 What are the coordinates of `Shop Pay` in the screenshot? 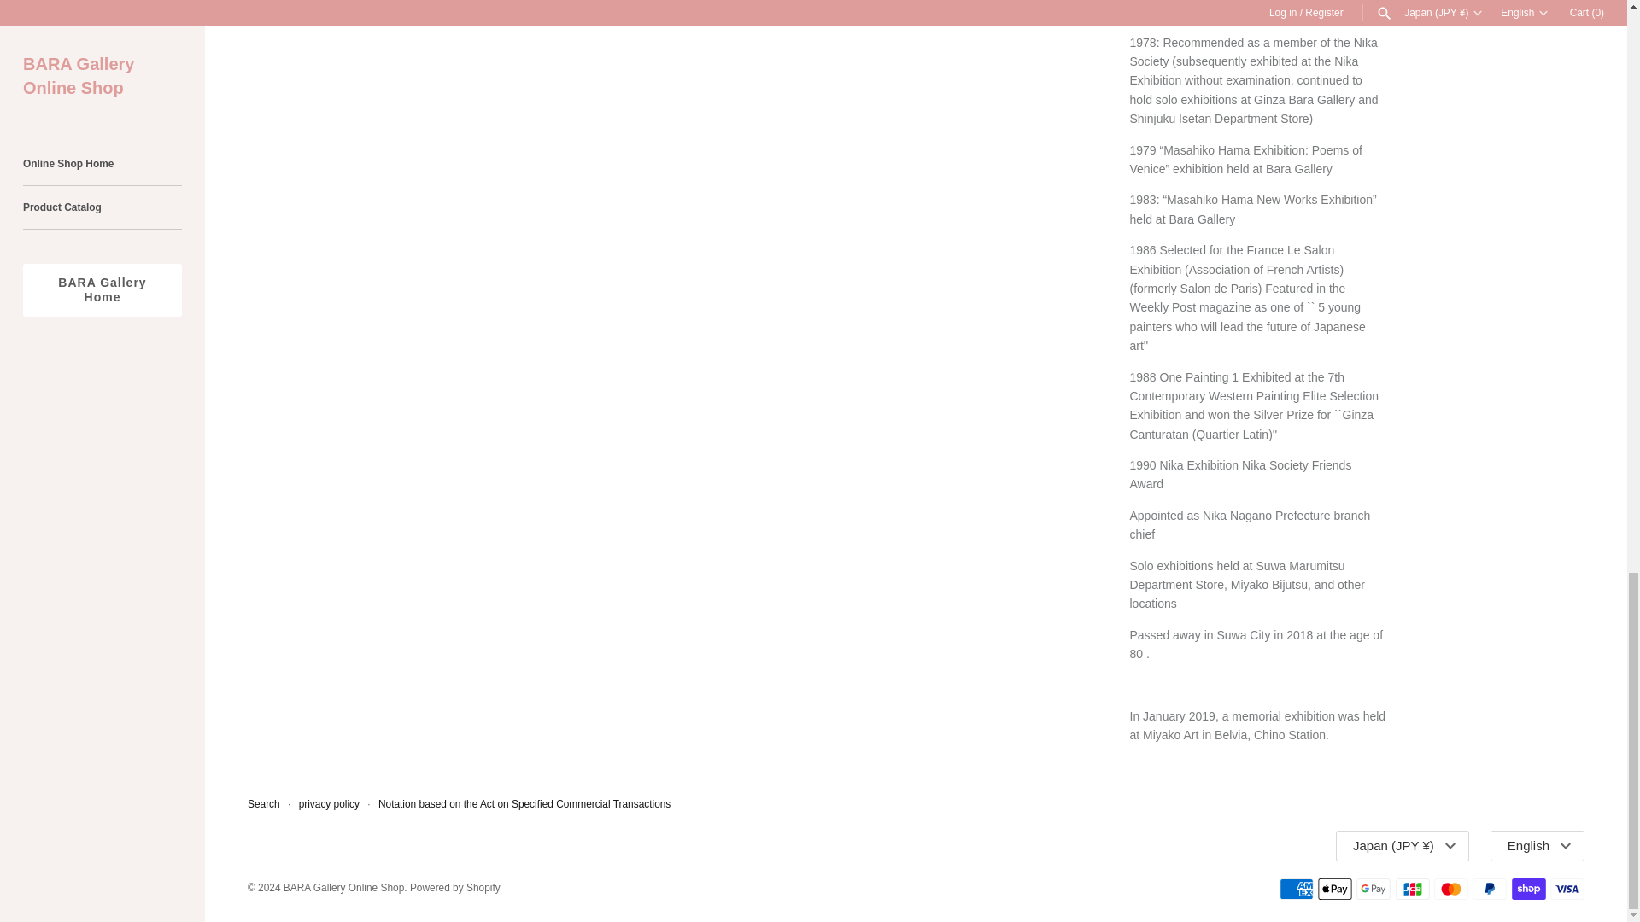 It's located at (1529, 890).